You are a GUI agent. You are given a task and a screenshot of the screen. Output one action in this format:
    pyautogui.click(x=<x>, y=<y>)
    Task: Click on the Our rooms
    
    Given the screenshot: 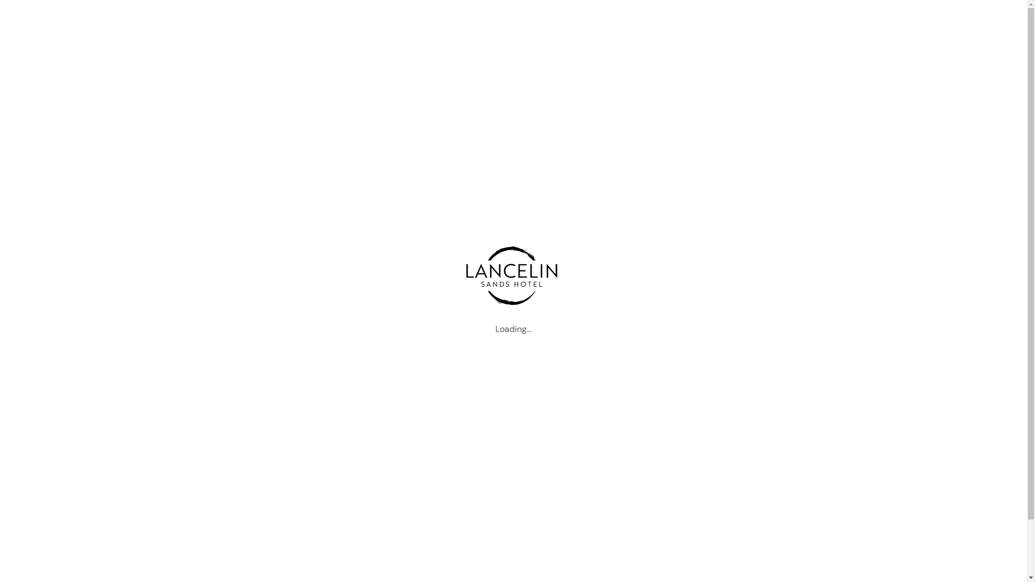 What is the action you would take?
    pyautogui.click(x=486, y=56)
    